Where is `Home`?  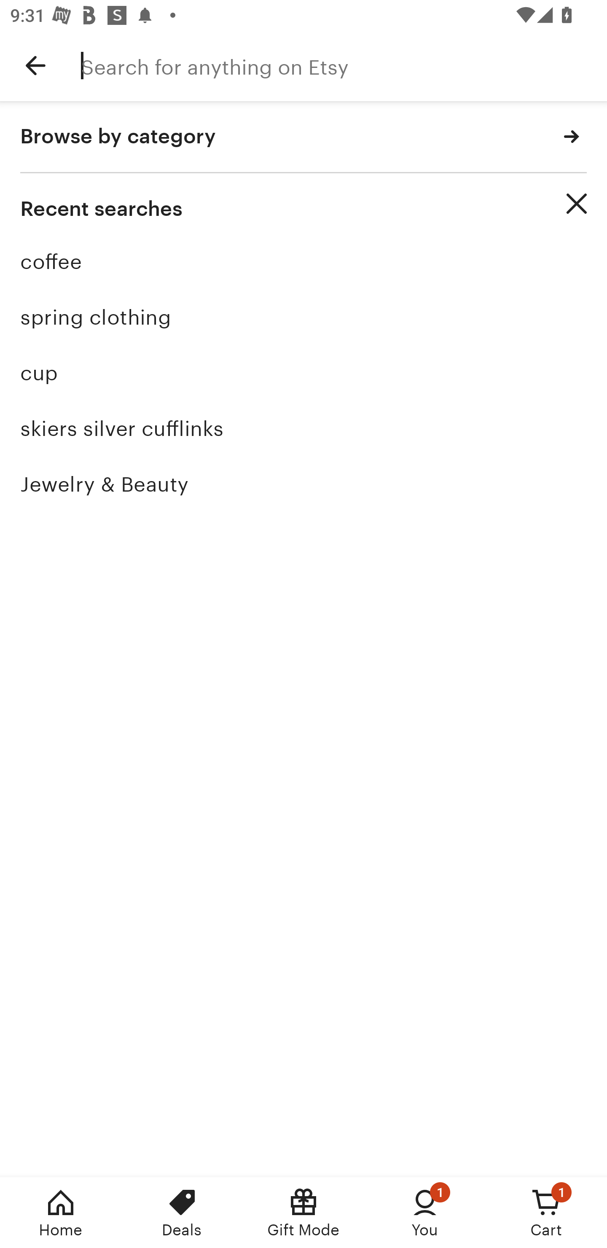
Home is located at coordinates (61, 1213).